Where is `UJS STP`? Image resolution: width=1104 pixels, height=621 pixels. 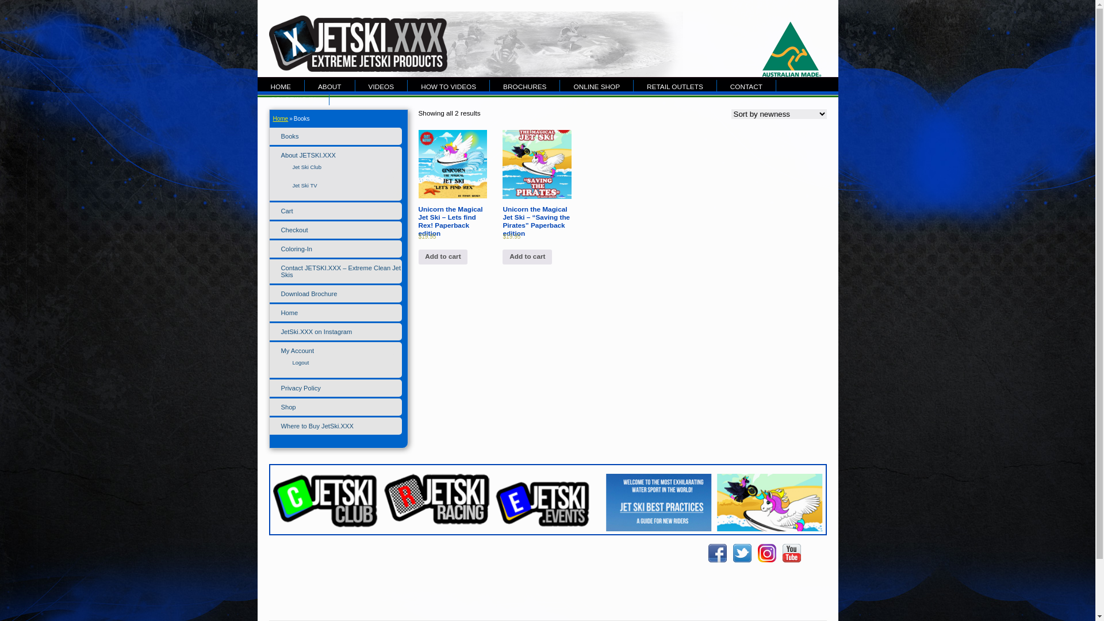 UJS STP is located at coordinates (769, 534).